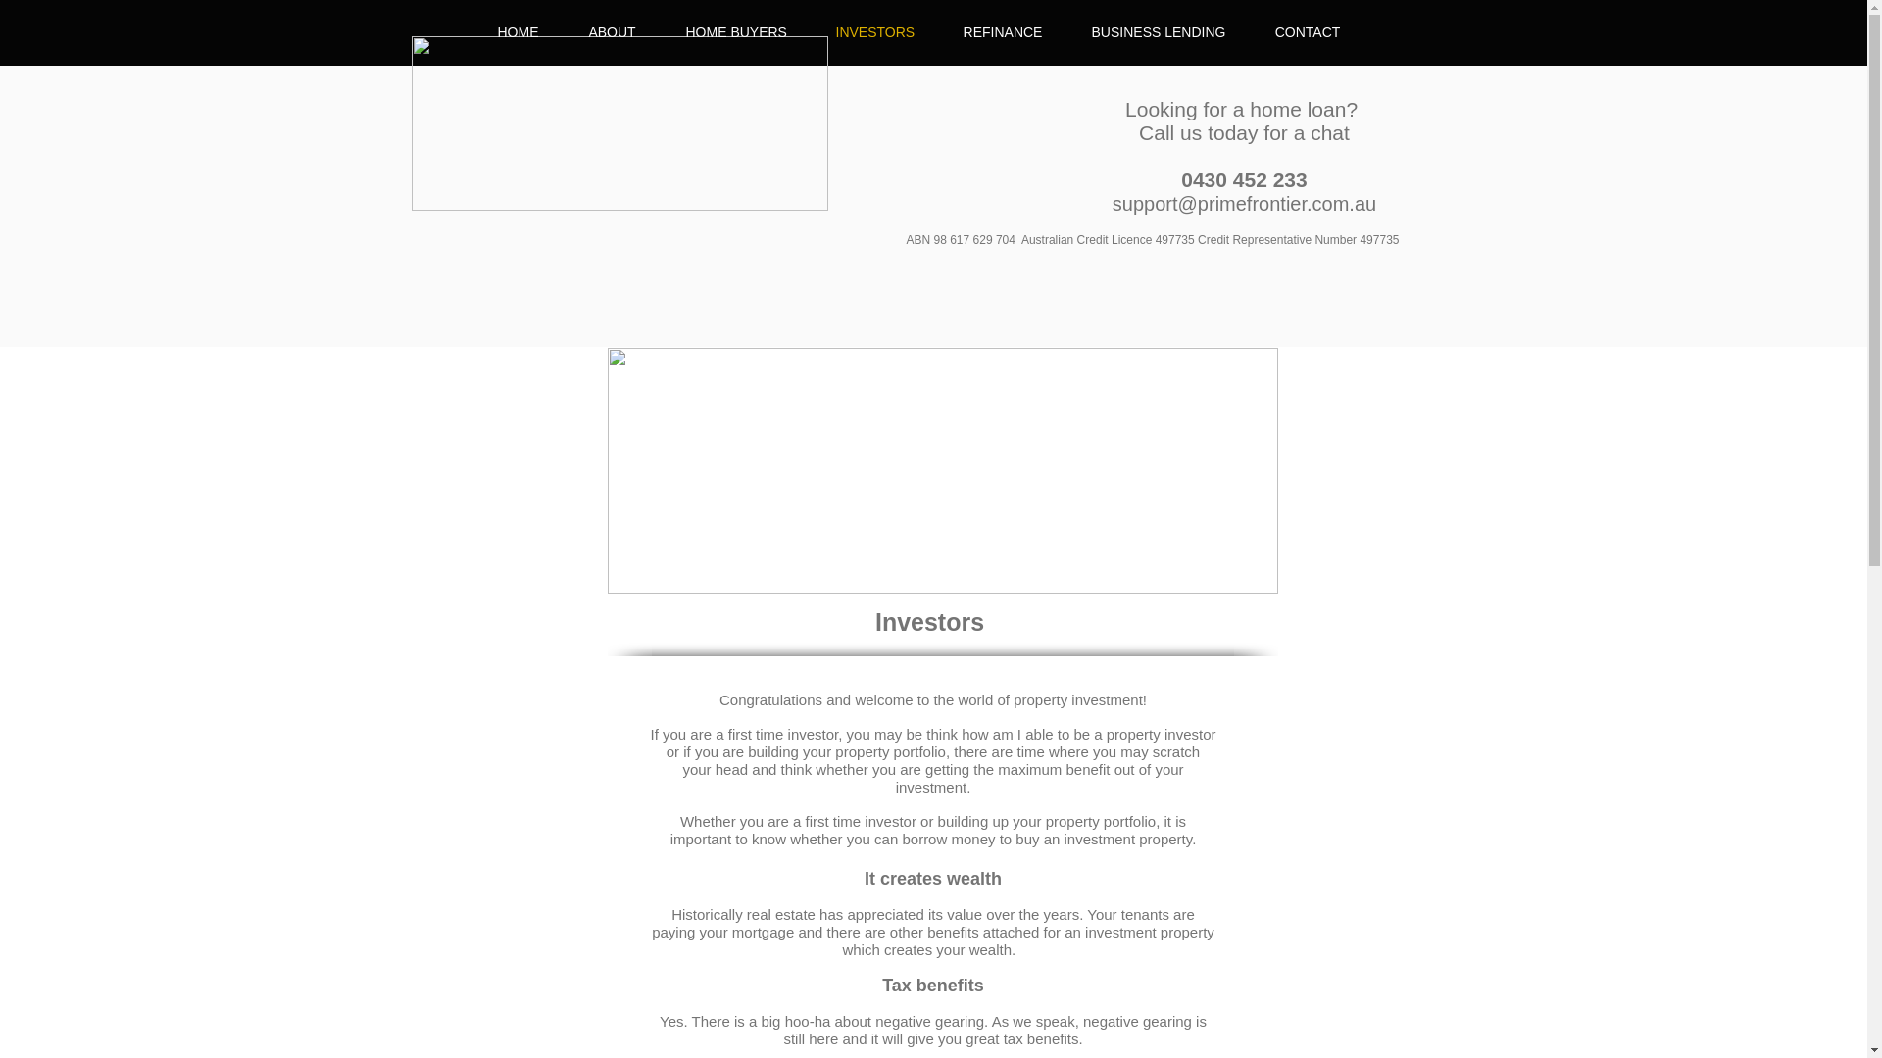 The width and height of the screenshot is (1882, 1058). What do you see at coordinates (1243, 179) in the screenshot?
I see `0430 452 233` at bounding box center [1243, 179].